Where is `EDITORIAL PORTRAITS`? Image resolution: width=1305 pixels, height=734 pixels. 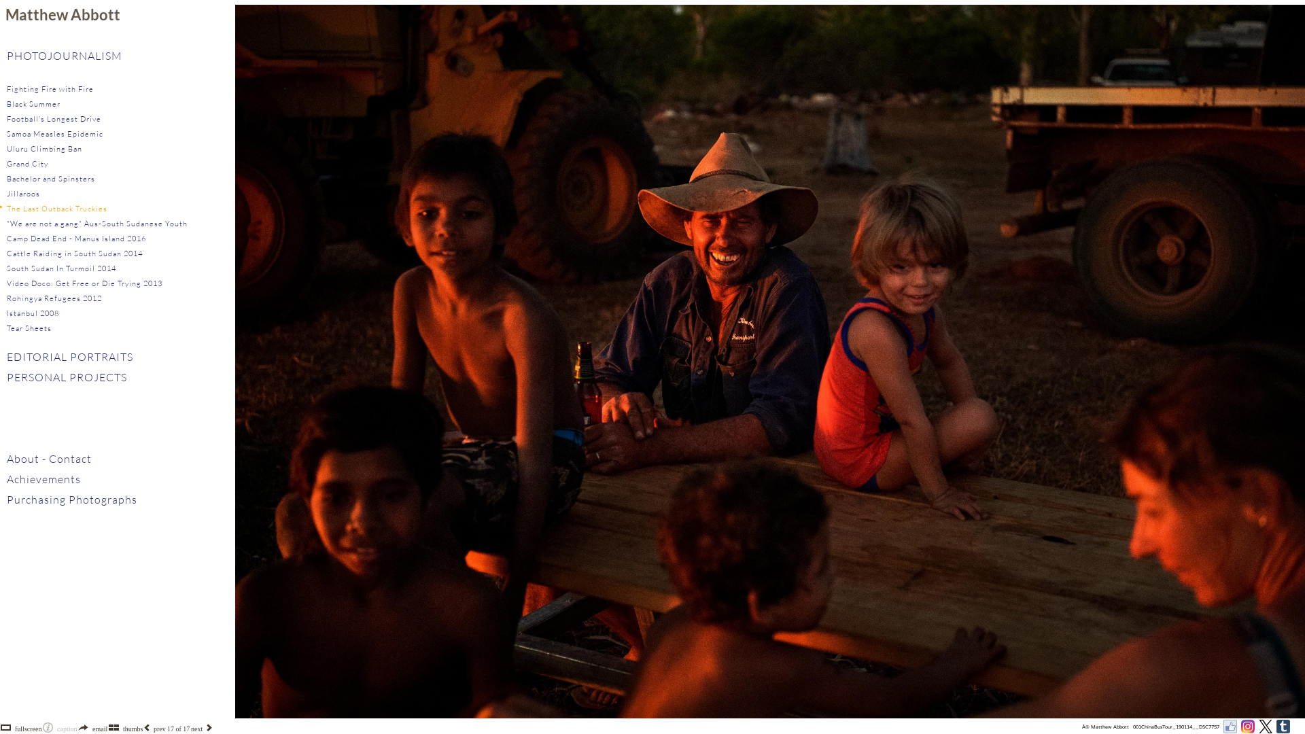
EDITORIAL PORTRAITS is located at coordinates (70, 357).